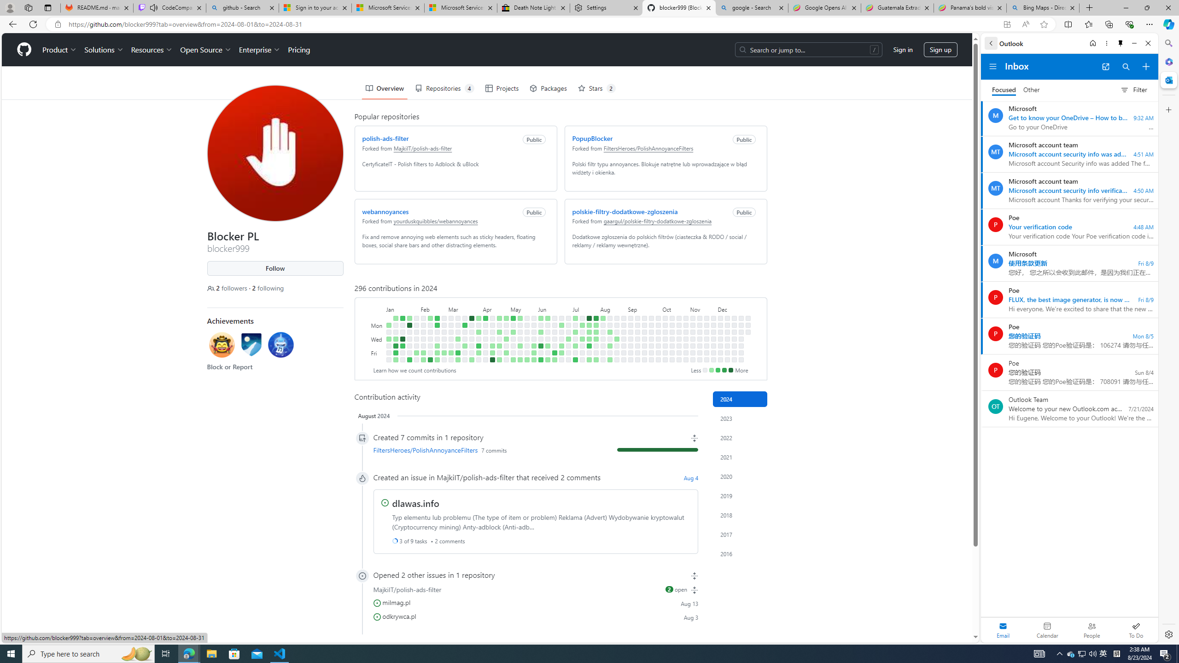  Describe the element at coordinates (395, 318) in the screenshot. I see `3 contributions on January 7th.` at that location.